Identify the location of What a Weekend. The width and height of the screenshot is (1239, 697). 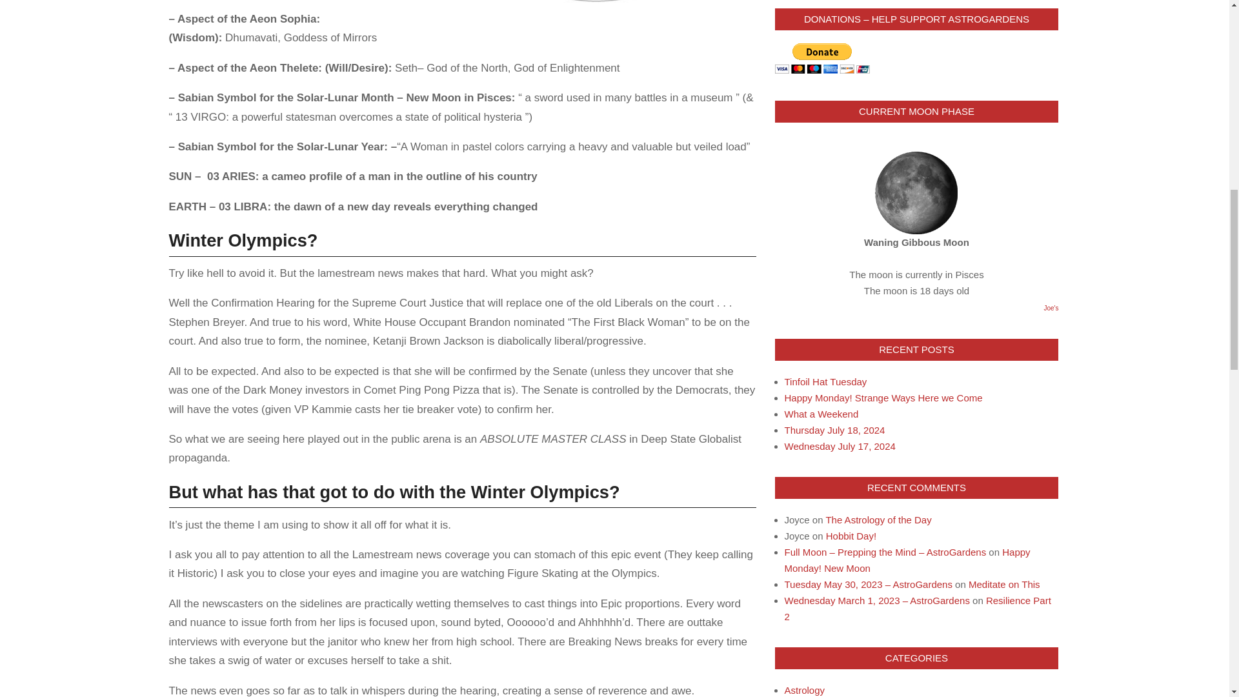
(821, 414).